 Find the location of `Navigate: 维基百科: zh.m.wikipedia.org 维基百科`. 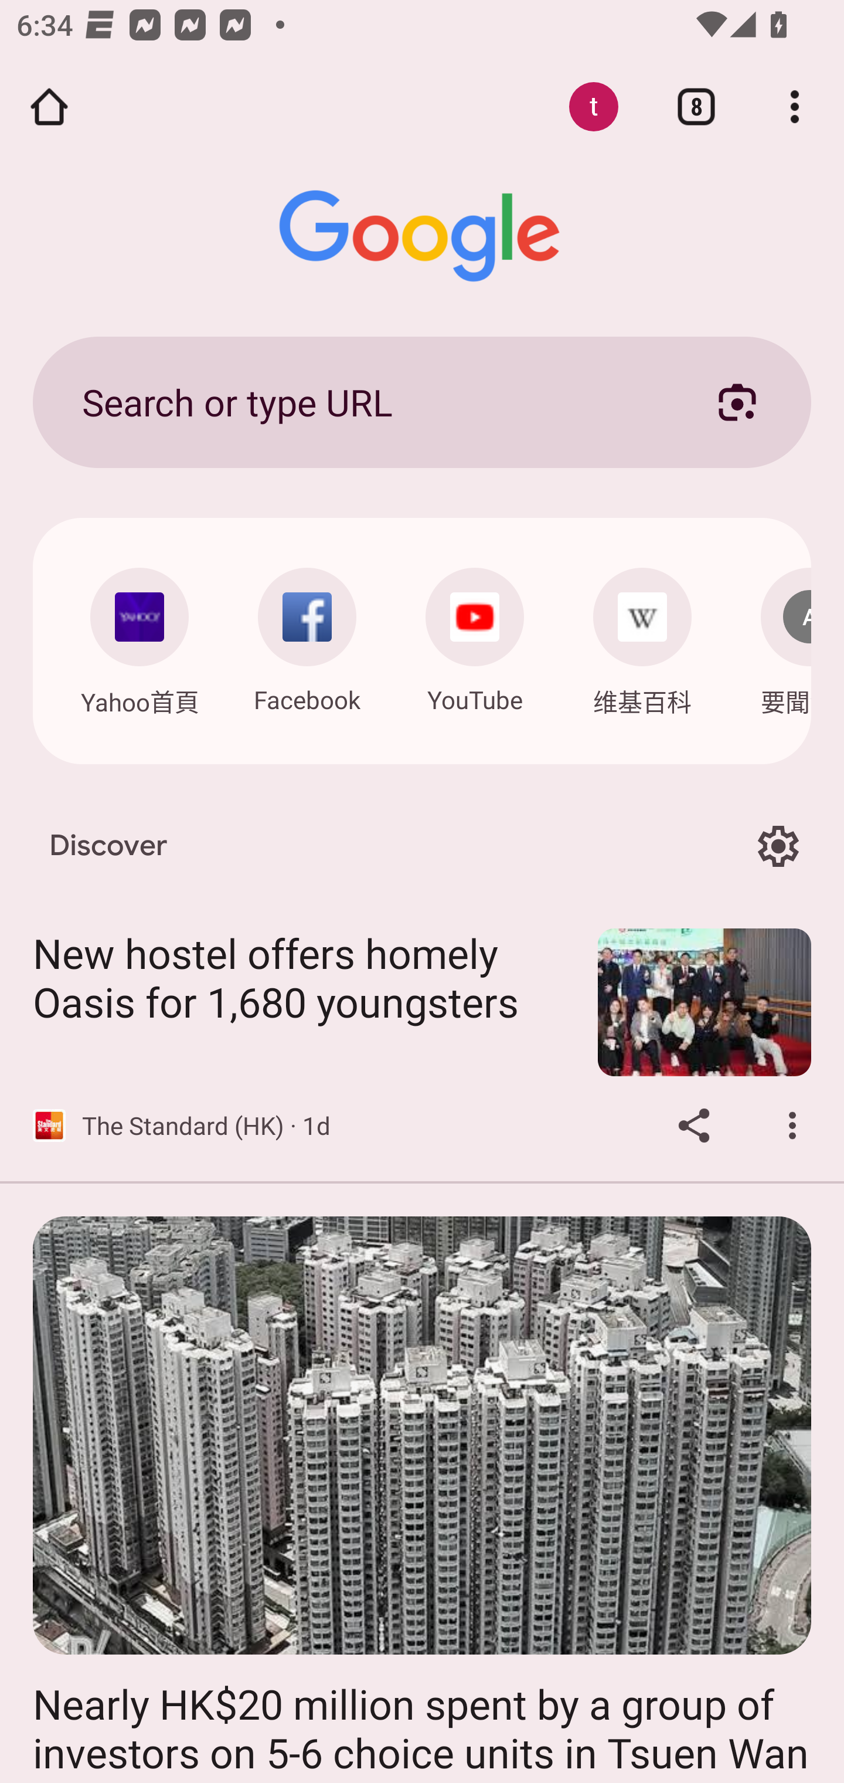

Navigate: 维基百科: zh.m.wikipedia.org 维基百科 is located at coordinates (642, 636).